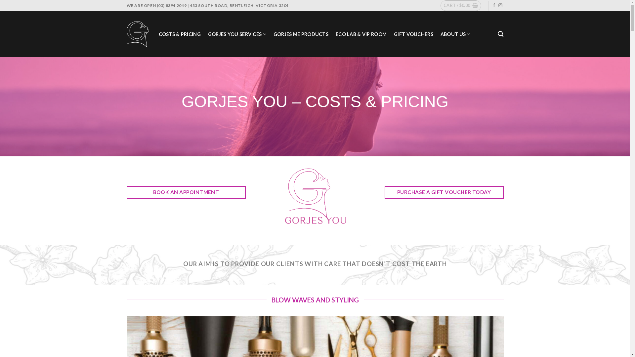 The height and width of the screenshot is (357, 635). Describe the element at coordinates (500, 6) in the screenshot. I see `Follow on Instagram` at that location.